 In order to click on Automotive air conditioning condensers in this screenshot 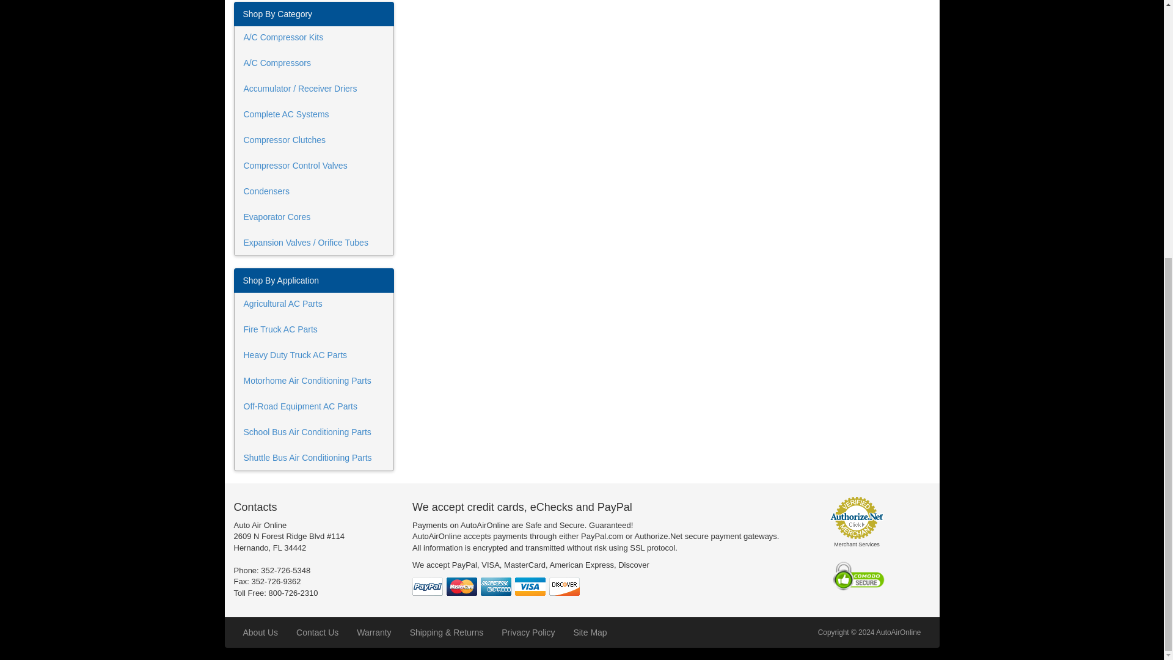, I will do `click(314, 191)`.